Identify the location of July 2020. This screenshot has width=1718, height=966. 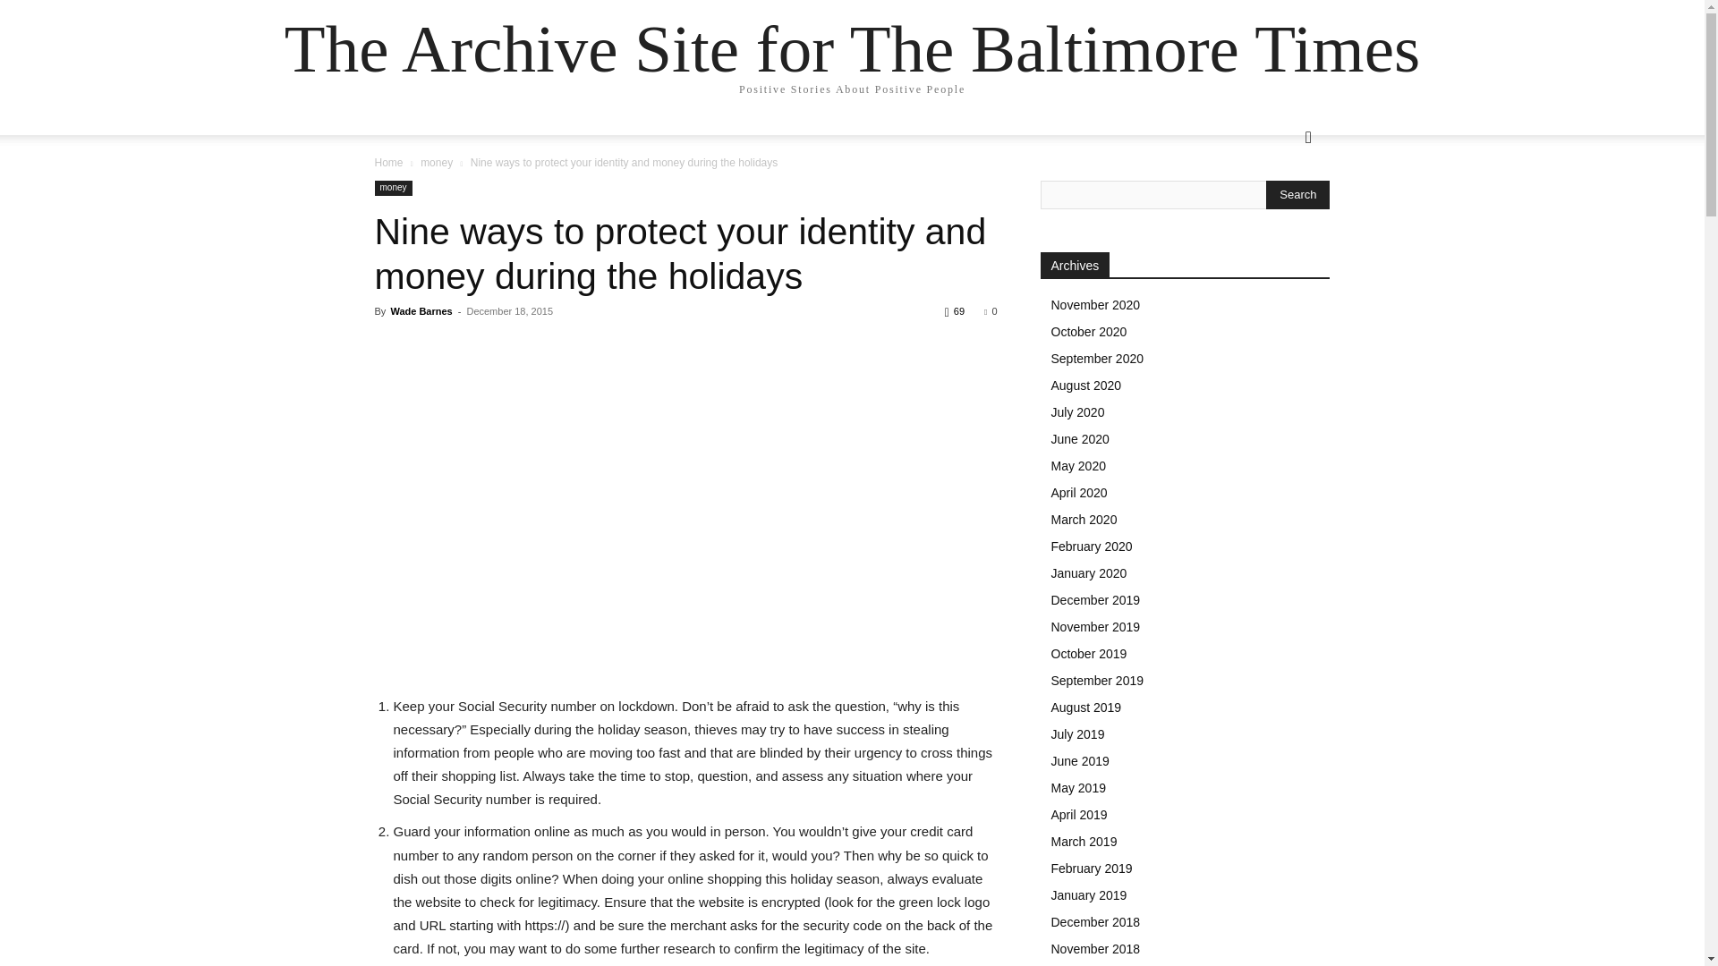
(1077, 411).